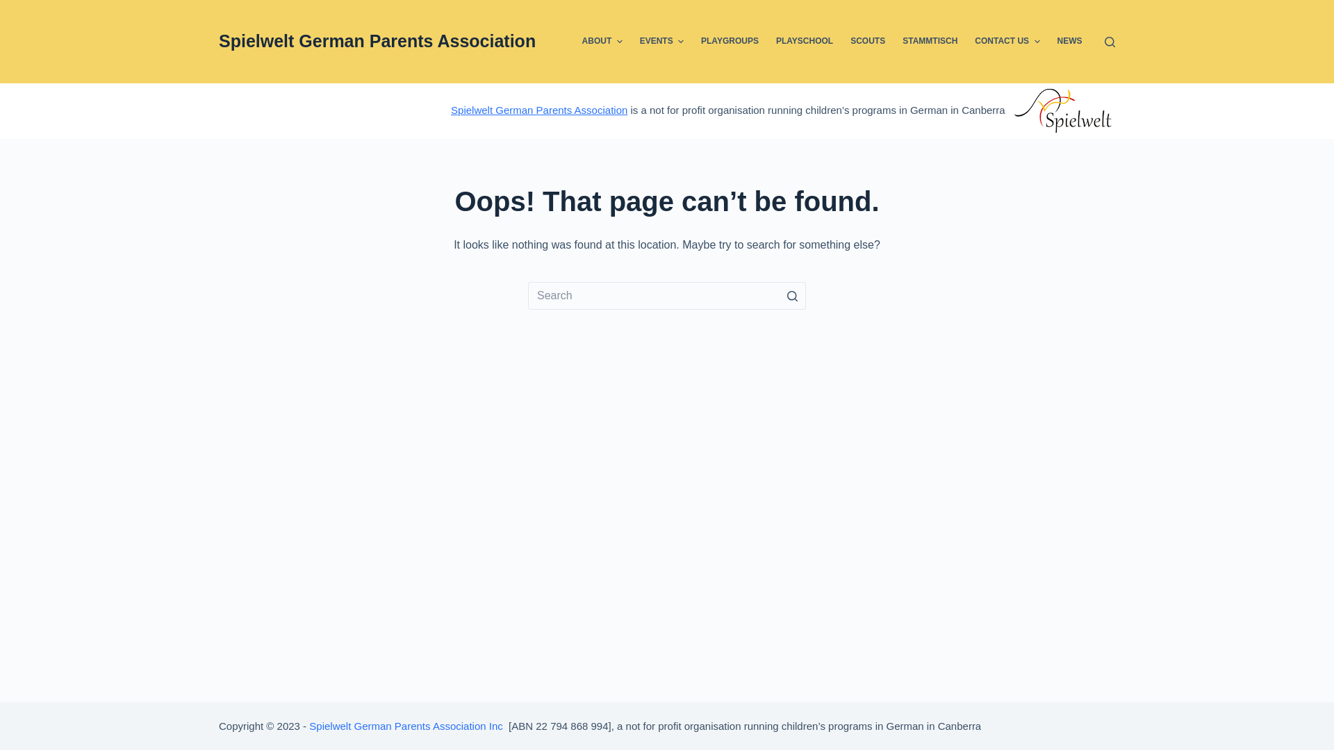 The width and height of the screenshot is (1334, 750). Describe the element at coordinates (661, 42) in the screenshot. I see `EVENTS` at that location.